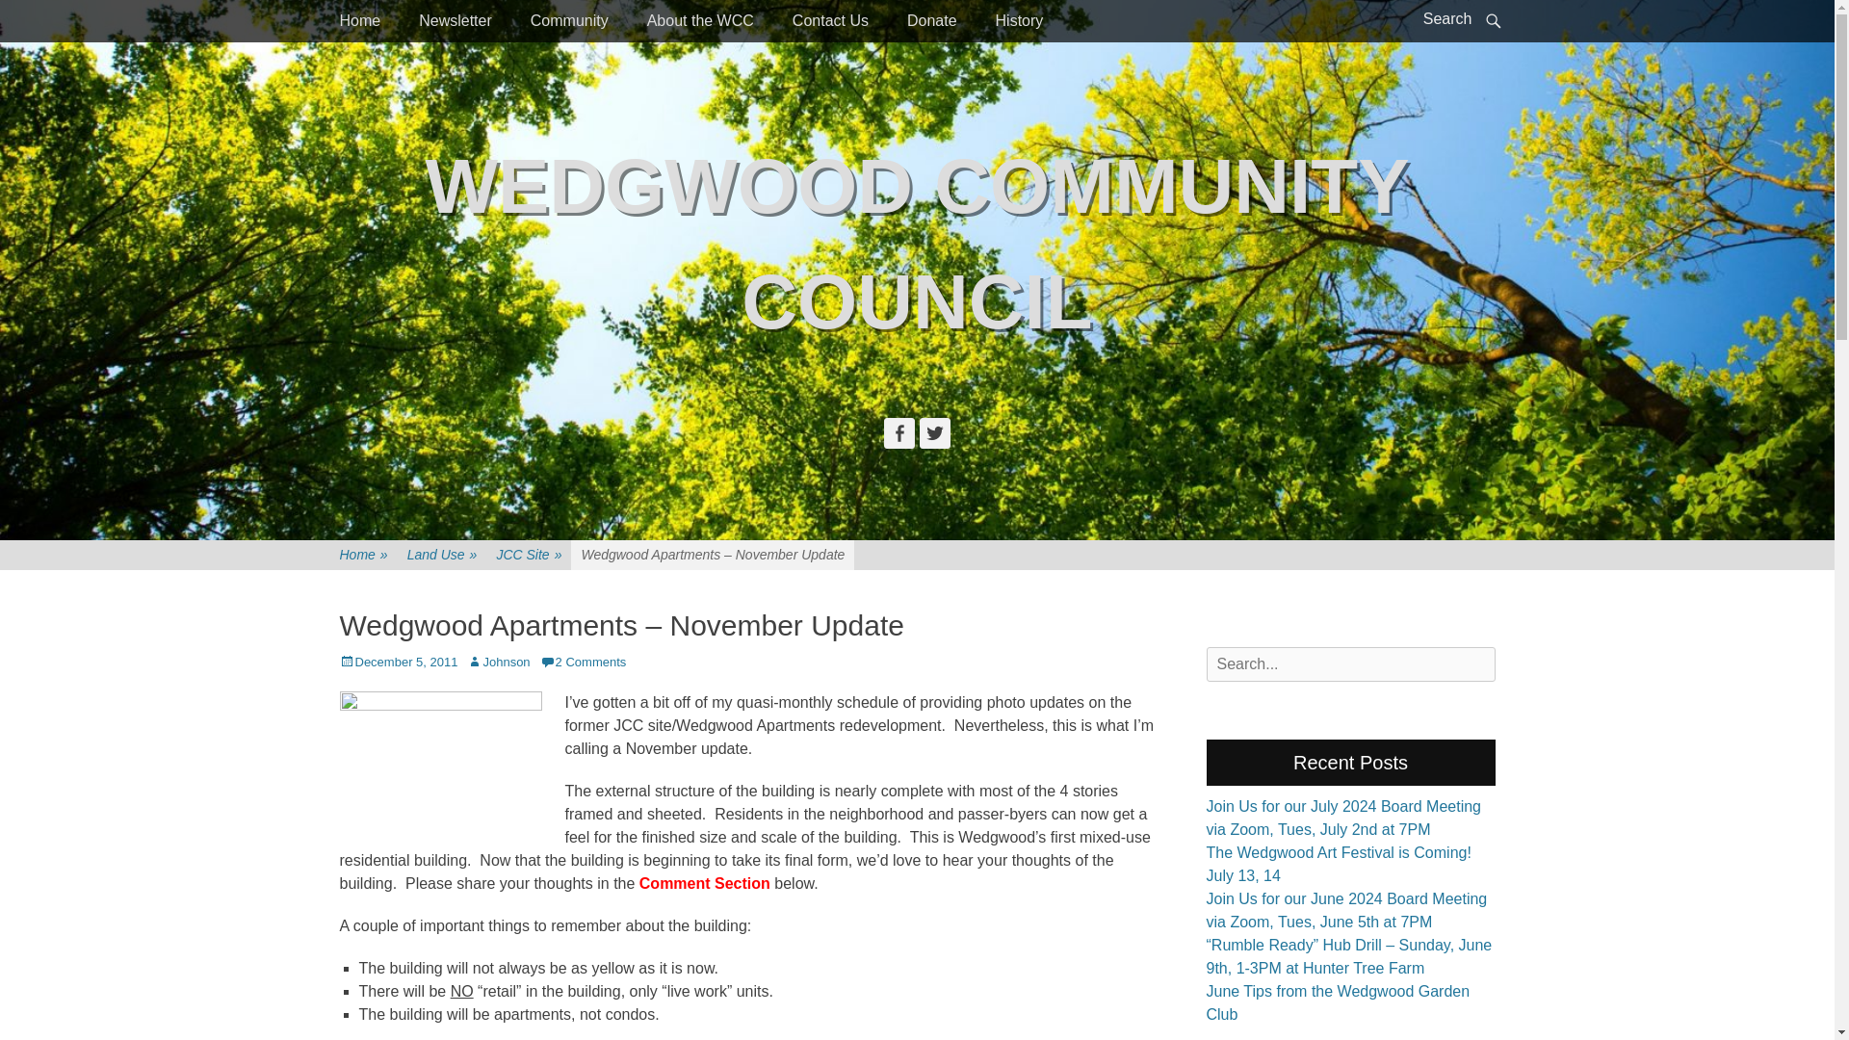 The height and width of the screenshot is (1040, 1849). Describe the element at coordinates (1349, 664) in the screenshot. I see `Search for:` at that location.